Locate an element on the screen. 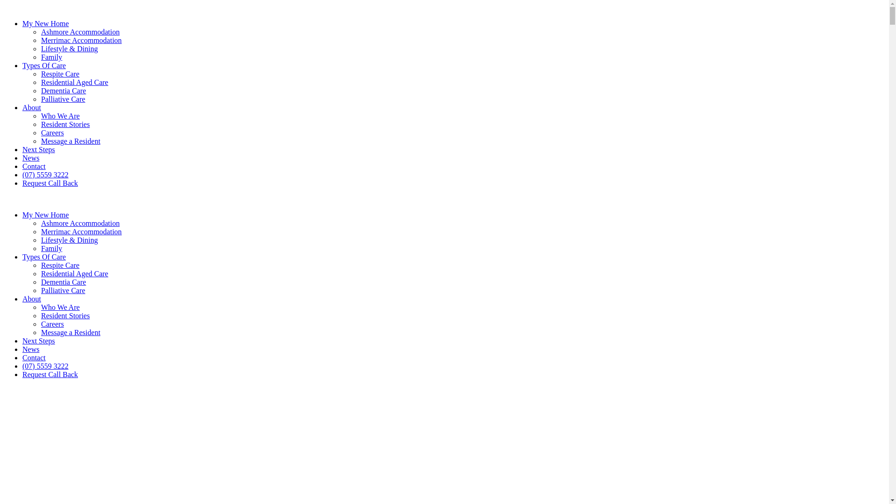 The width and height of the screenshot is (896, 504). Respite Care is located at coordinates (60, 265).